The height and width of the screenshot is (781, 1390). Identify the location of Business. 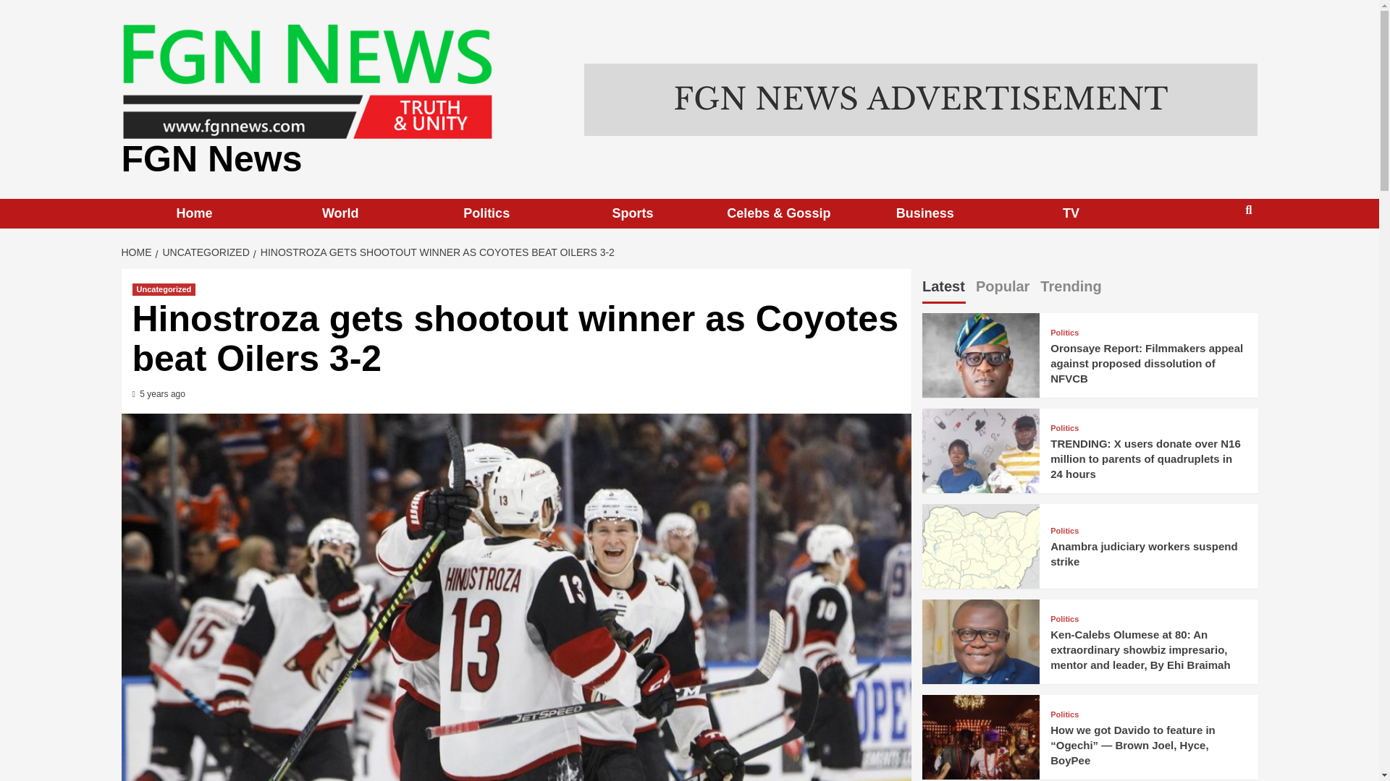
(924, 214).